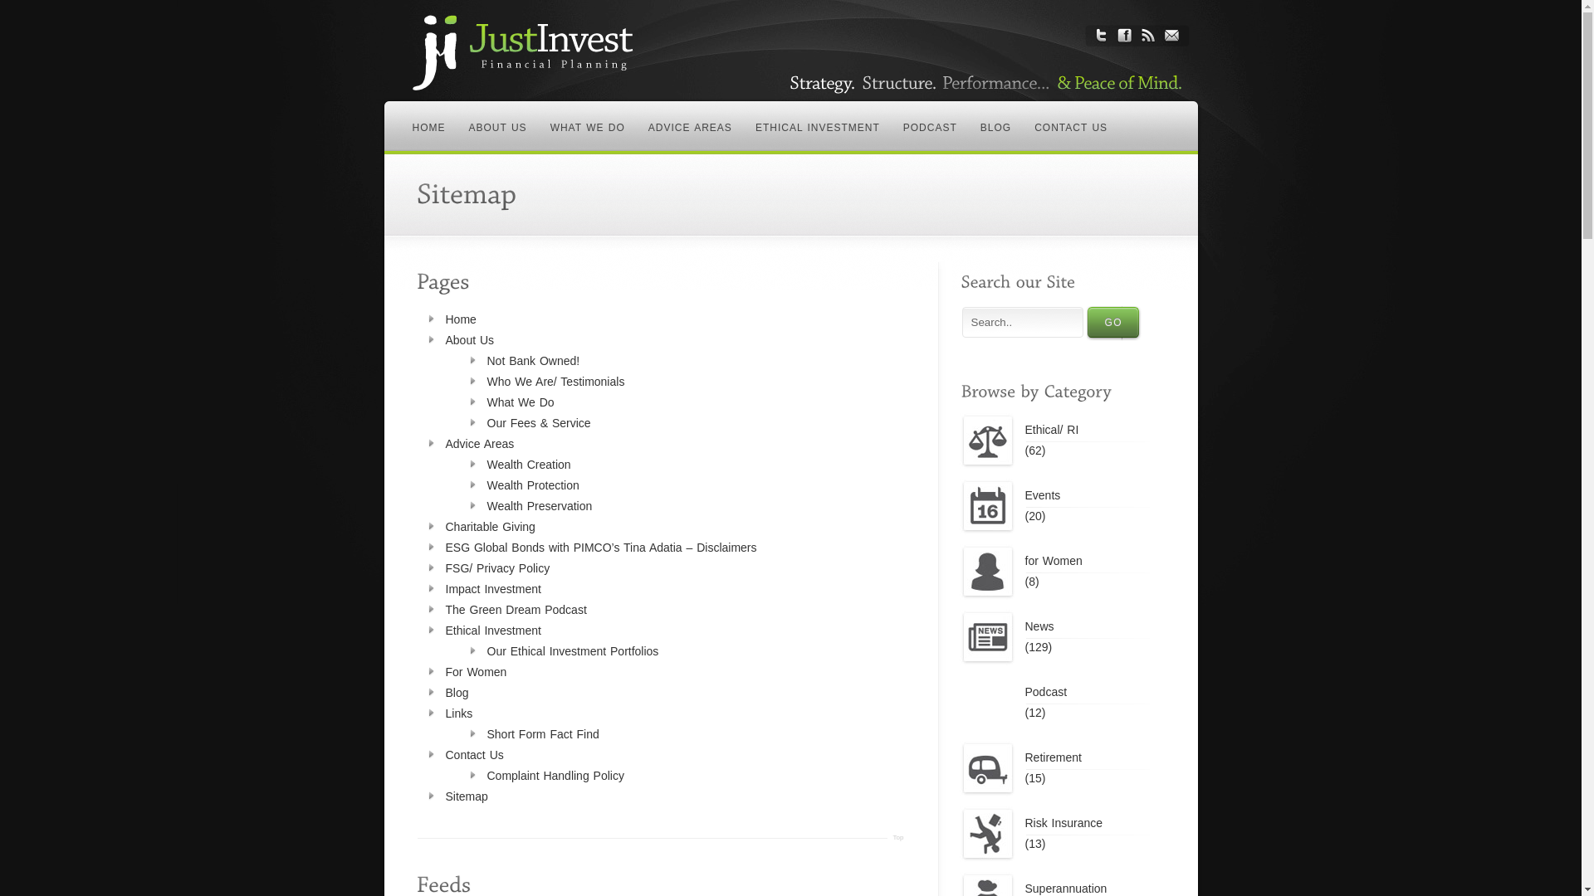 This screenshot has width=1594, height=896. Describe the element at coordinates (930, 128) in the screenshot. I see `PODCAST` at that location.